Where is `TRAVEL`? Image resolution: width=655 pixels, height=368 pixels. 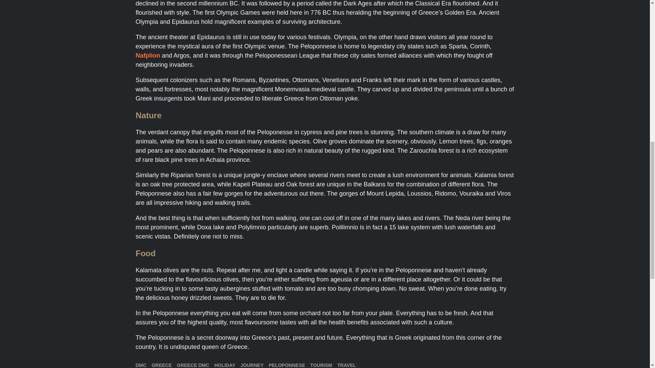
TRAVEL is located at coordinates (347, 365).